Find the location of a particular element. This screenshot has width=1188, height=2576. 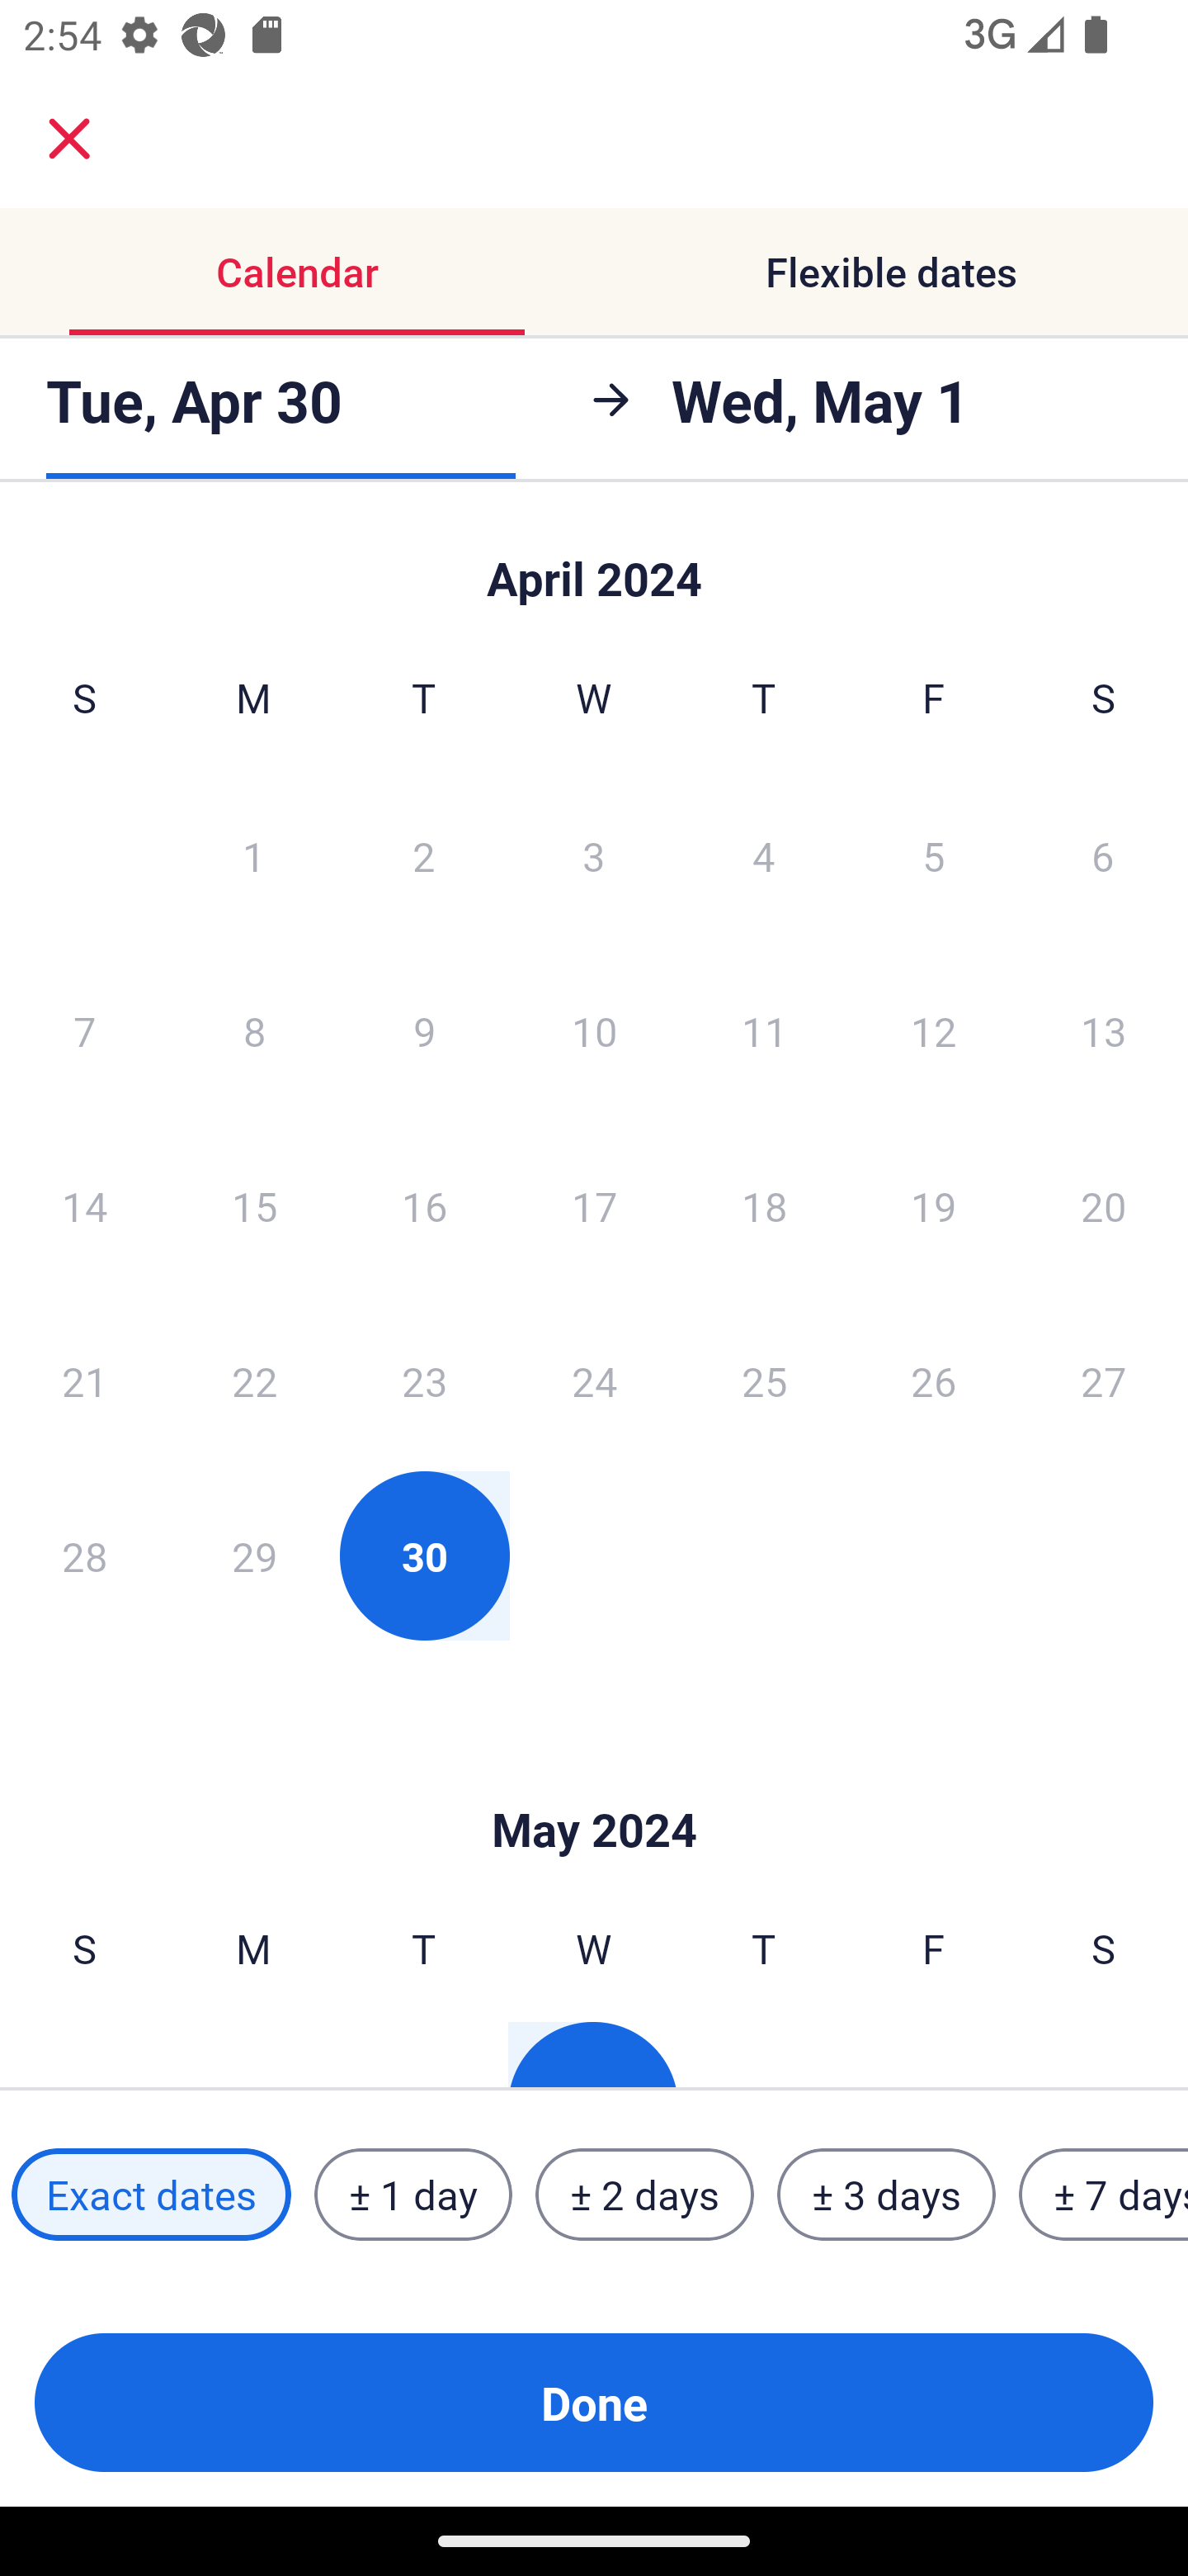

Done is located at coordinates (594, 2403).